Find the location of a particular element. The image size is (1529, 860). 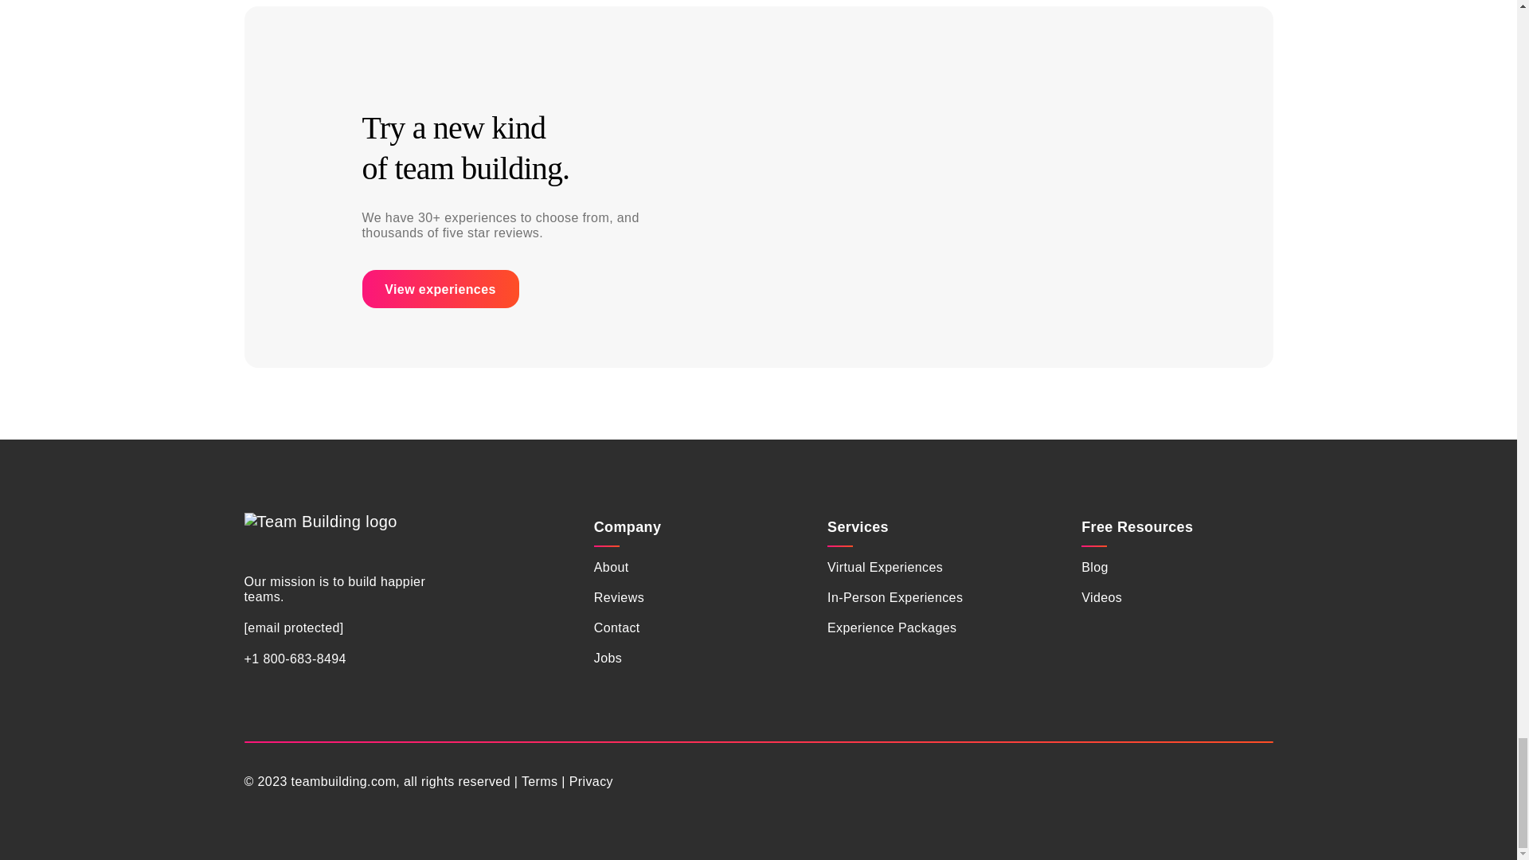

Terms is located at coordinates (539, 782).